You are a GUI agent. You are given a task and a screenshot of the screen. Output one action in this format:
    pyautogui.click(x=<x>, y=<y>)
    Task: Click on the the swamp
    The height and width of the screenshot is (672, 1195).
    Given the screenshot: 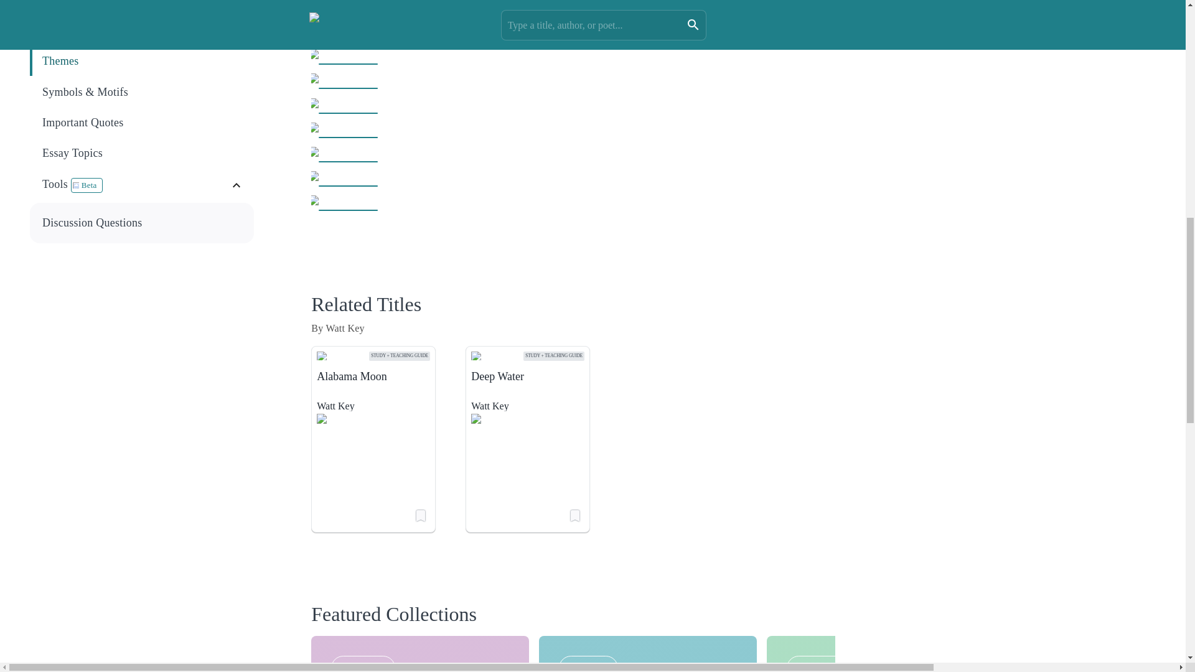 What is the action you would take?
    pyautogui.click(x=597, y=1)
    